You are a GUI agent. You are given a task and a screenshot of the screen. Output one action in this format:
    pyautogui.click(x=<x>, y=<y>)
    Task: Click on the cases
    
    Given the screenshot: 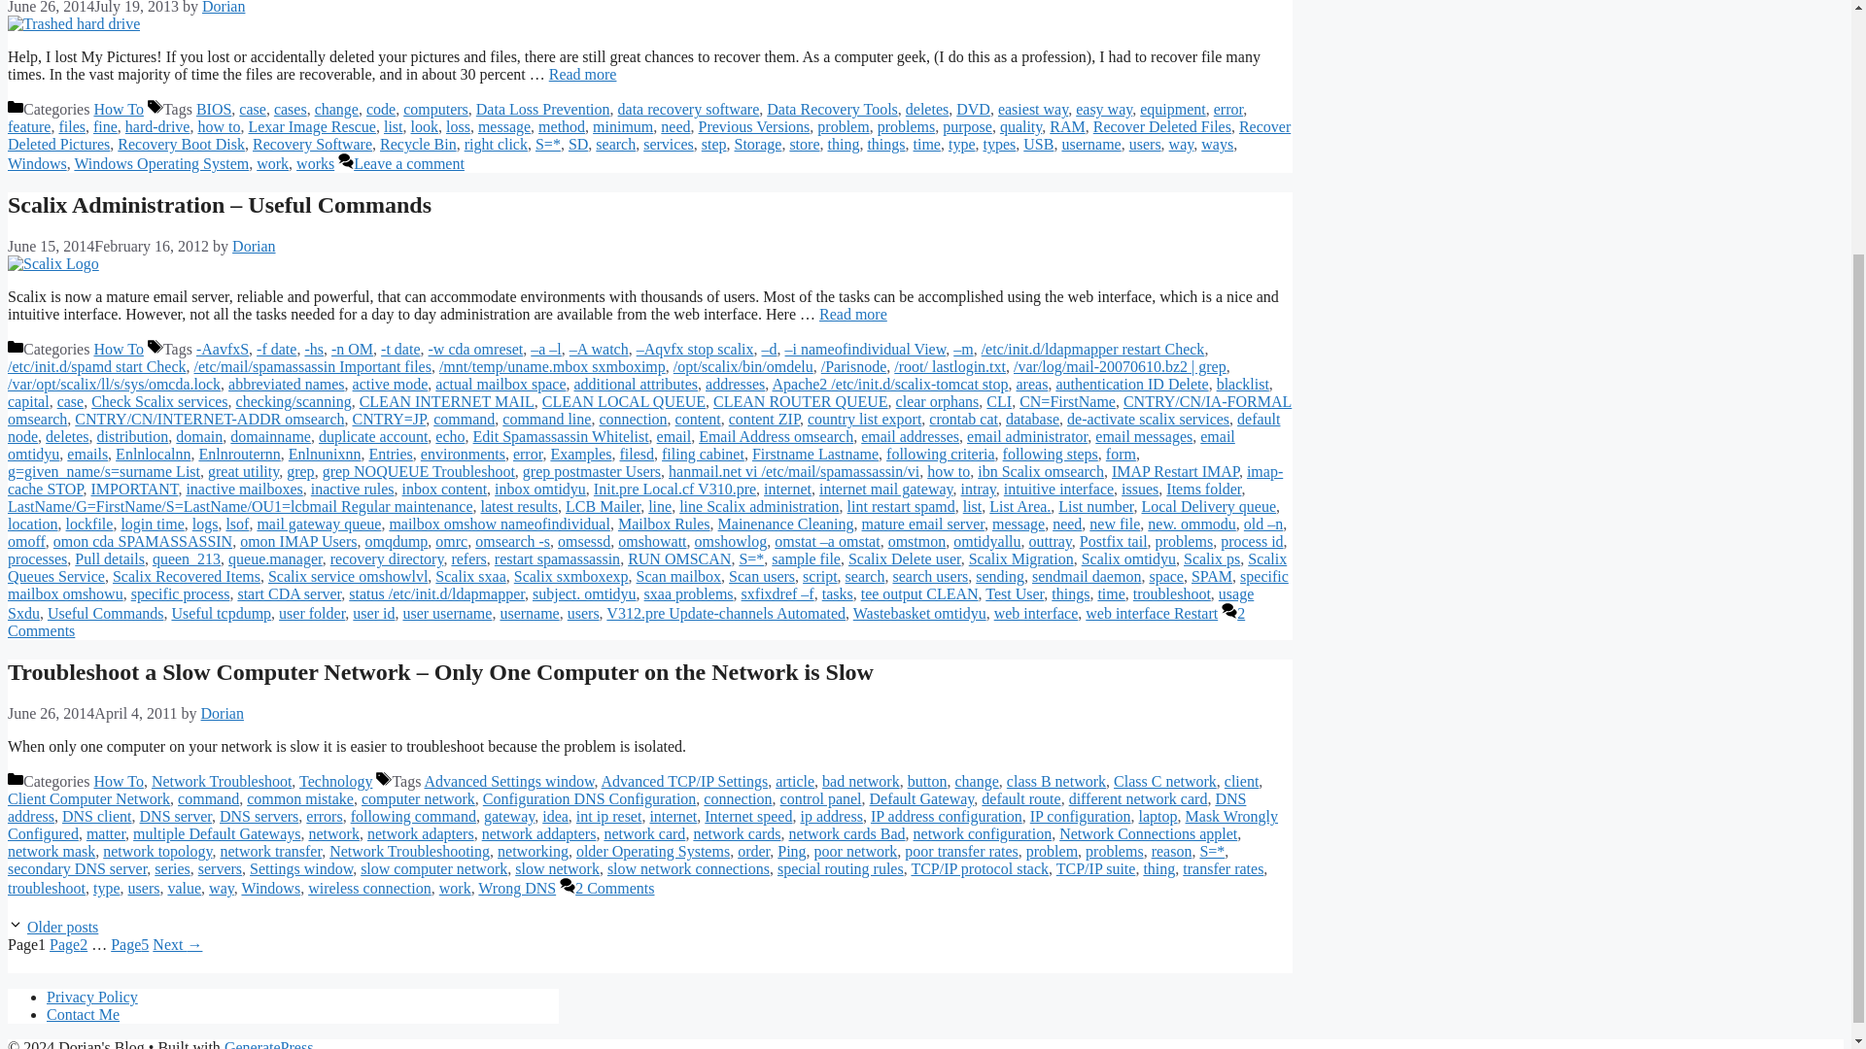 What is the action you would take?
    pyautogui.click(x=291, y=109)
    